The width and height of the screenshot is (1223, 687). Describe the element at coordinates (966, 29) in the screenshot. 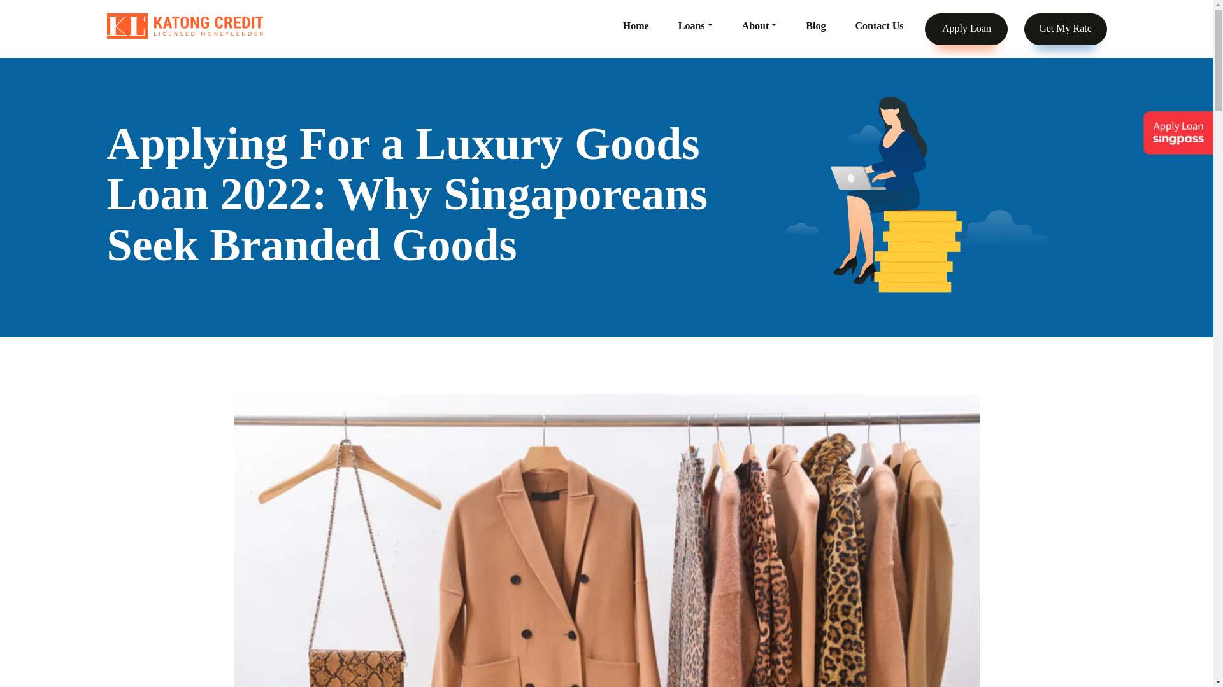

I see `Apply Loan` at that location.